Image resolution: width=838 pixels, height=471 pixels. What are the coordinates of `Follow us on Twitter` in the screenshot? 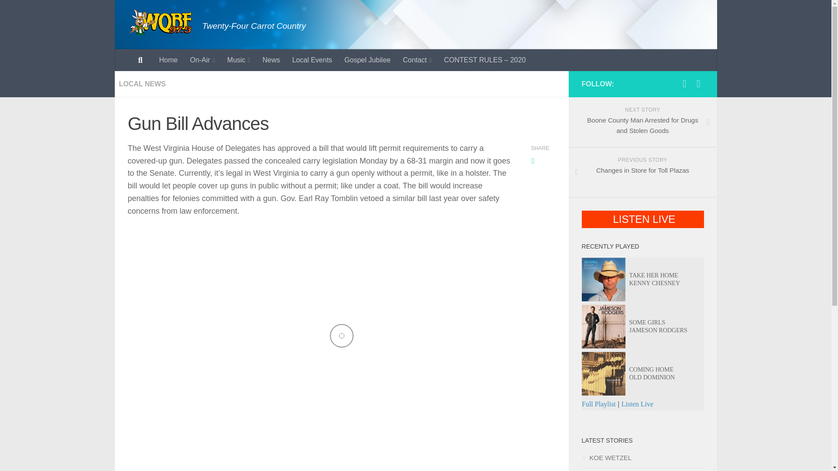 It's located at (698, 84).